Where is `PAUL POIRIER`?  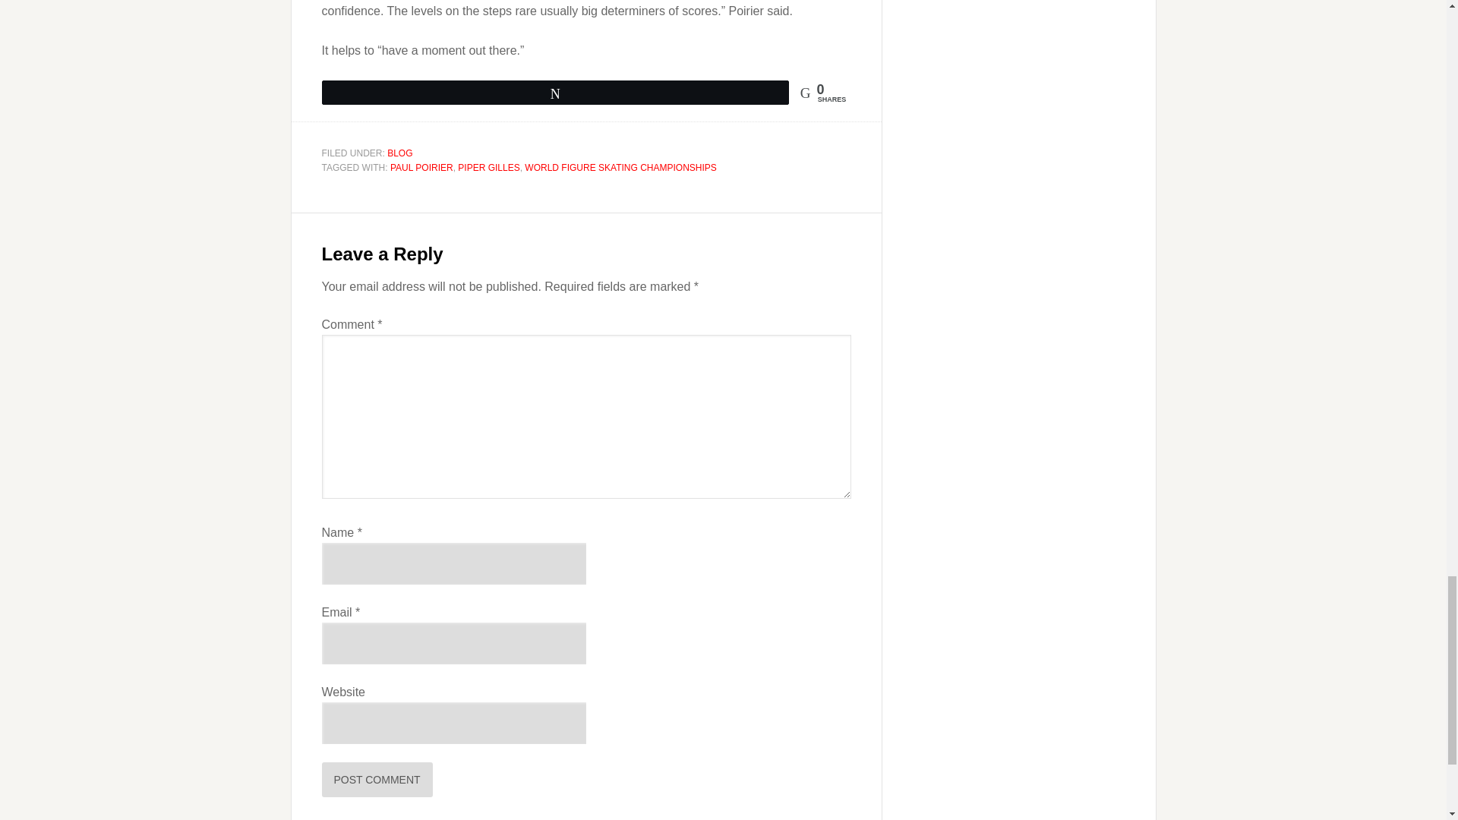
PAUL POIRIER is located at coordinates (422, 167).